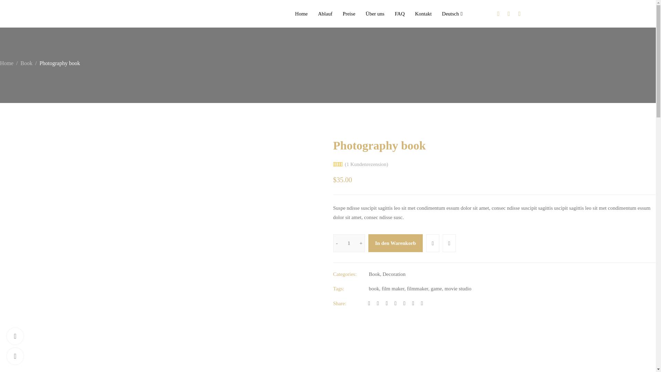 The width and height of the screenshot is (661, 372). I want to click on Preise, so click(348, 13).